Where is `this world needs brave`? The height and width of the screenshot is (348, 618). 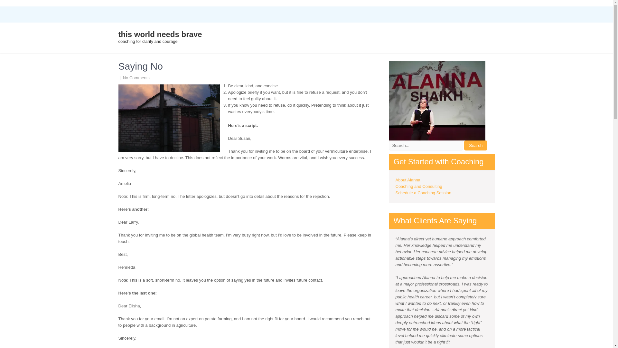
this world needs brave is located at coordinates (160, 34).